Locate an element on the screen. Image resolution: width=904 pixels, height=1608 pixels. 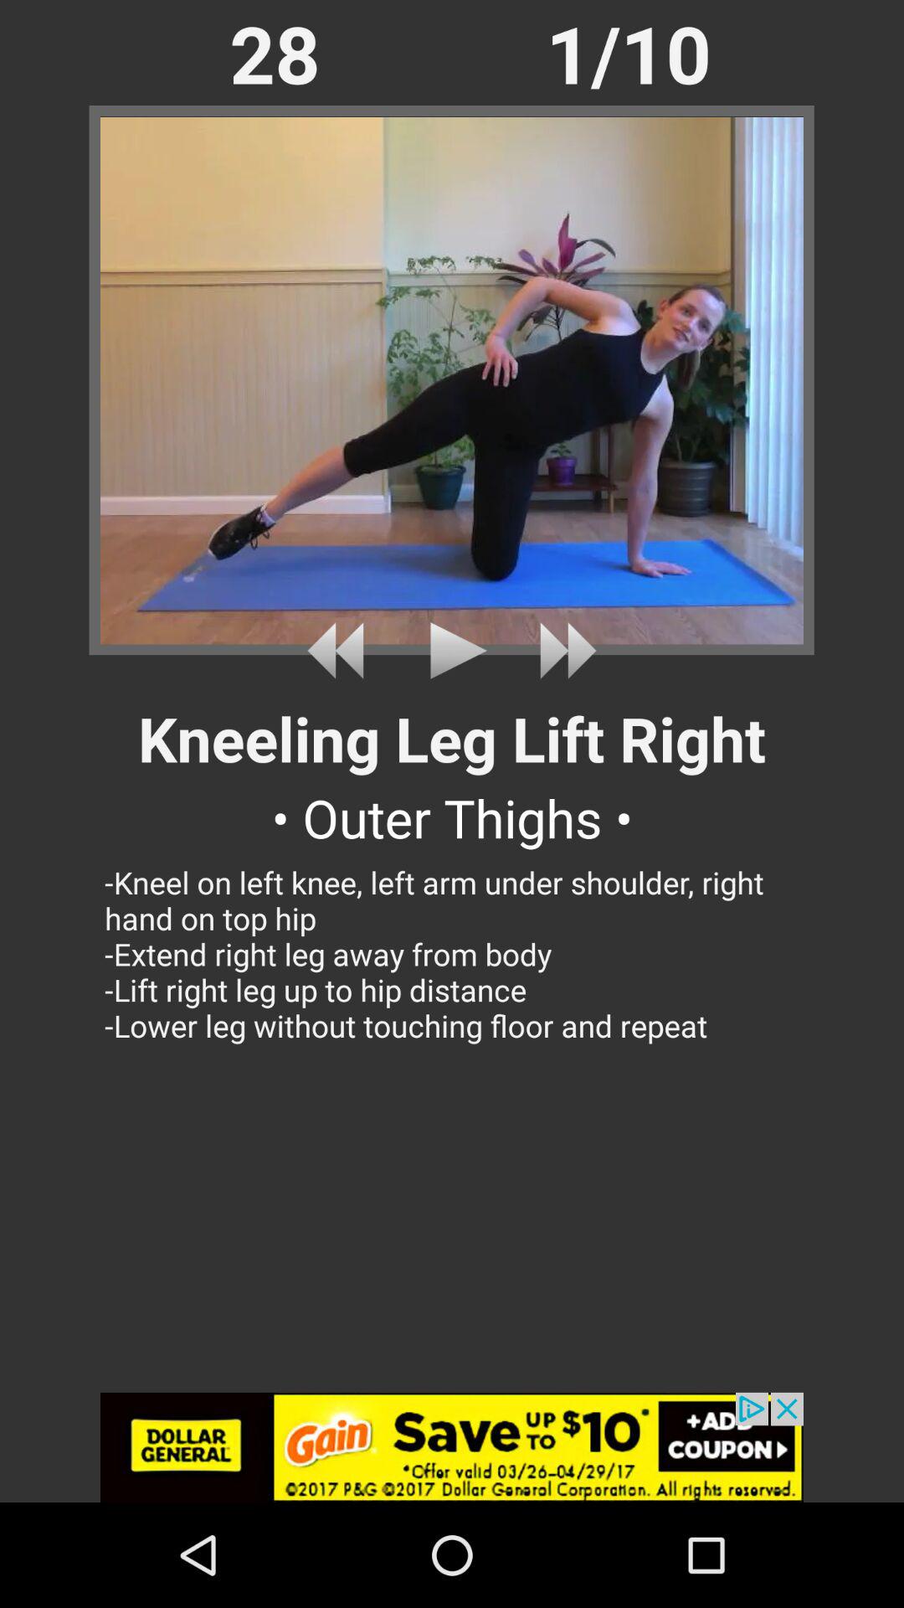
click the play button is located at coordinates (452, 650).